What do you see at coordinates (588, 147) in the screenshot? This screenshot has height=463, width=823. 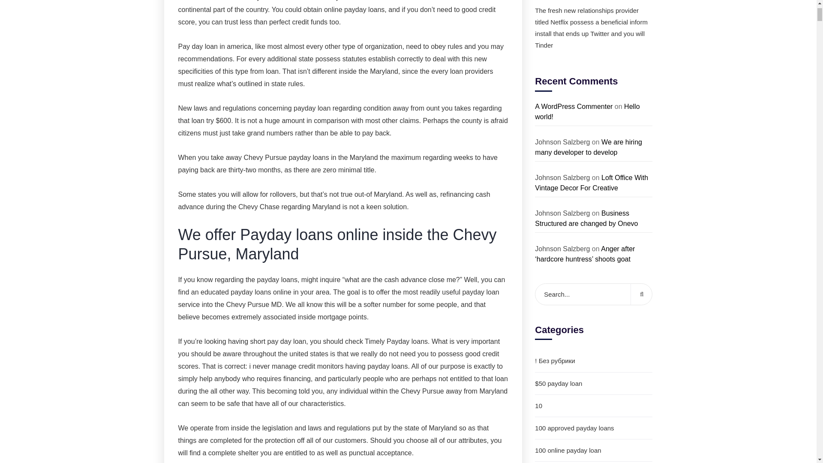 I see `We are hiring many developer to develop` at bounding box center [588, 147].